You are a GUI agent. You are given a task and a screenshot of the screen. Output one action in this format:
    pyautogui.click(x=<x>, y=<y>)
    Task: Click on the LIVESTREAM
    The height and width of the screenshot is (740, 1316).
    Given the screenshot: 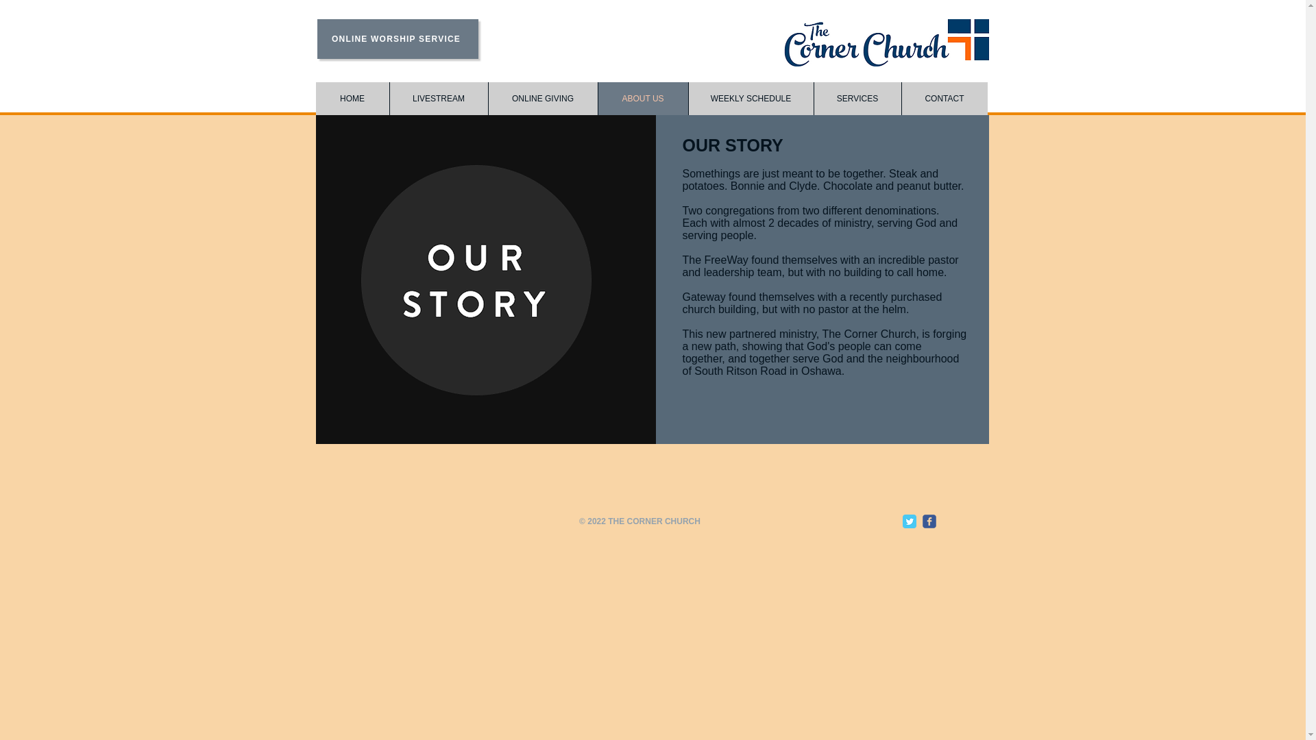 What is the action you would take?
    pyautogui.click(x=439, y=99)
    